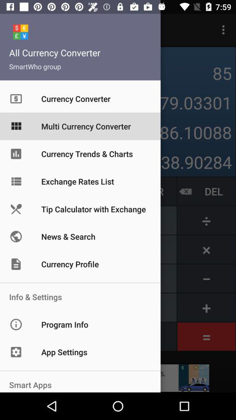  Describe the element at coordinates (80, 126) in the screenshot. I see `move to ` at that location.